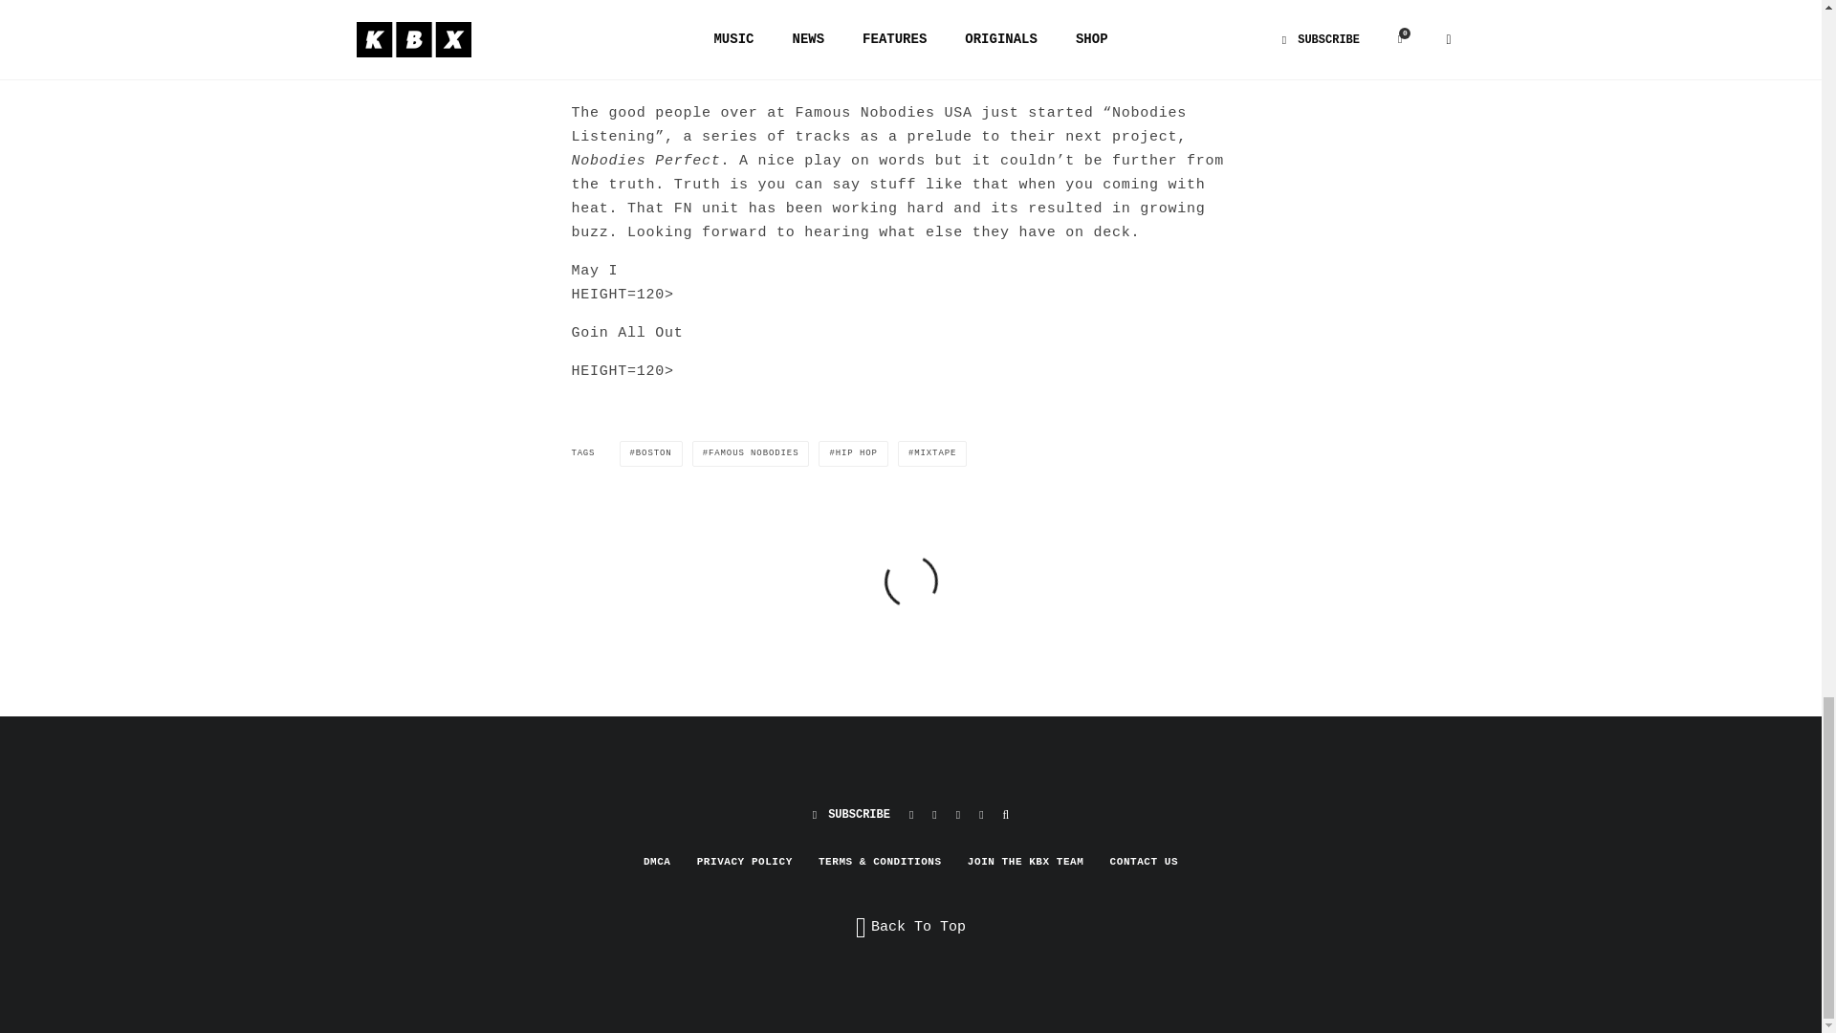 This screenshot has width=1836, height=1033. Describe the element at coordinates (651, 453) in the screenshot. I see `BOSTON` at that location.